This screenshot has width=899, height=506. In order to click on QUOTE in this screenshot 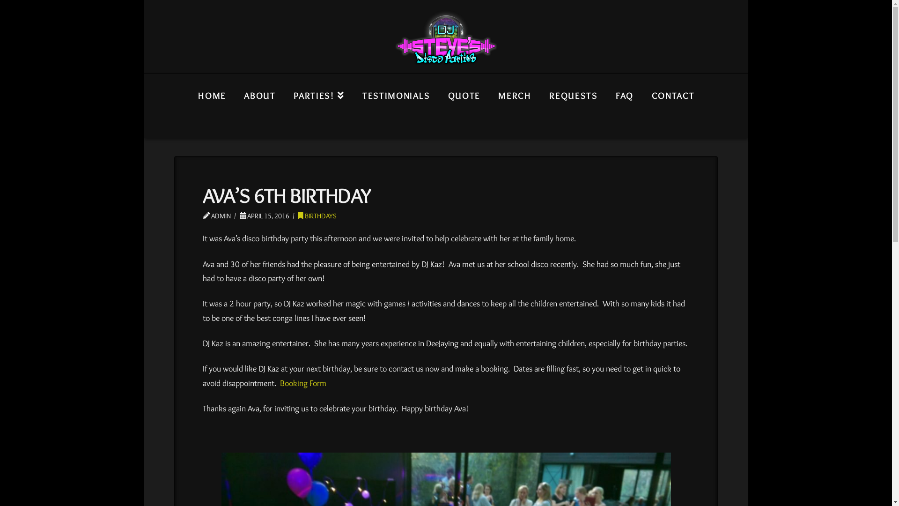, I will do `click(464, 105)`.